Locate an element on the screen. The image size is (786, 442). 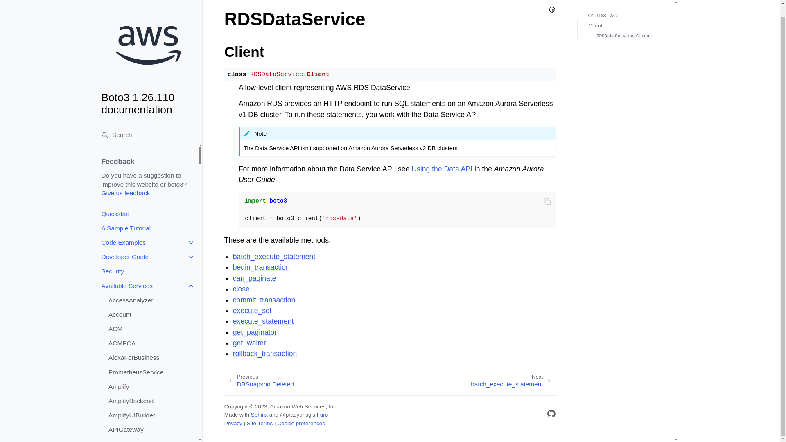
A Sample Tutorial is located at coordinates (146, 216).